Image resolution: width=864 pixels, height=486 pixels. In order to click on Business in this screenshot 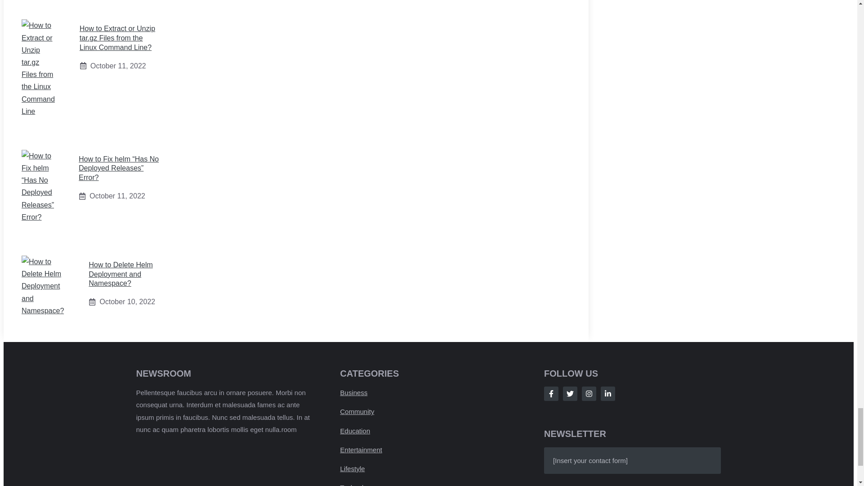, I will do `click(354, 392)`.